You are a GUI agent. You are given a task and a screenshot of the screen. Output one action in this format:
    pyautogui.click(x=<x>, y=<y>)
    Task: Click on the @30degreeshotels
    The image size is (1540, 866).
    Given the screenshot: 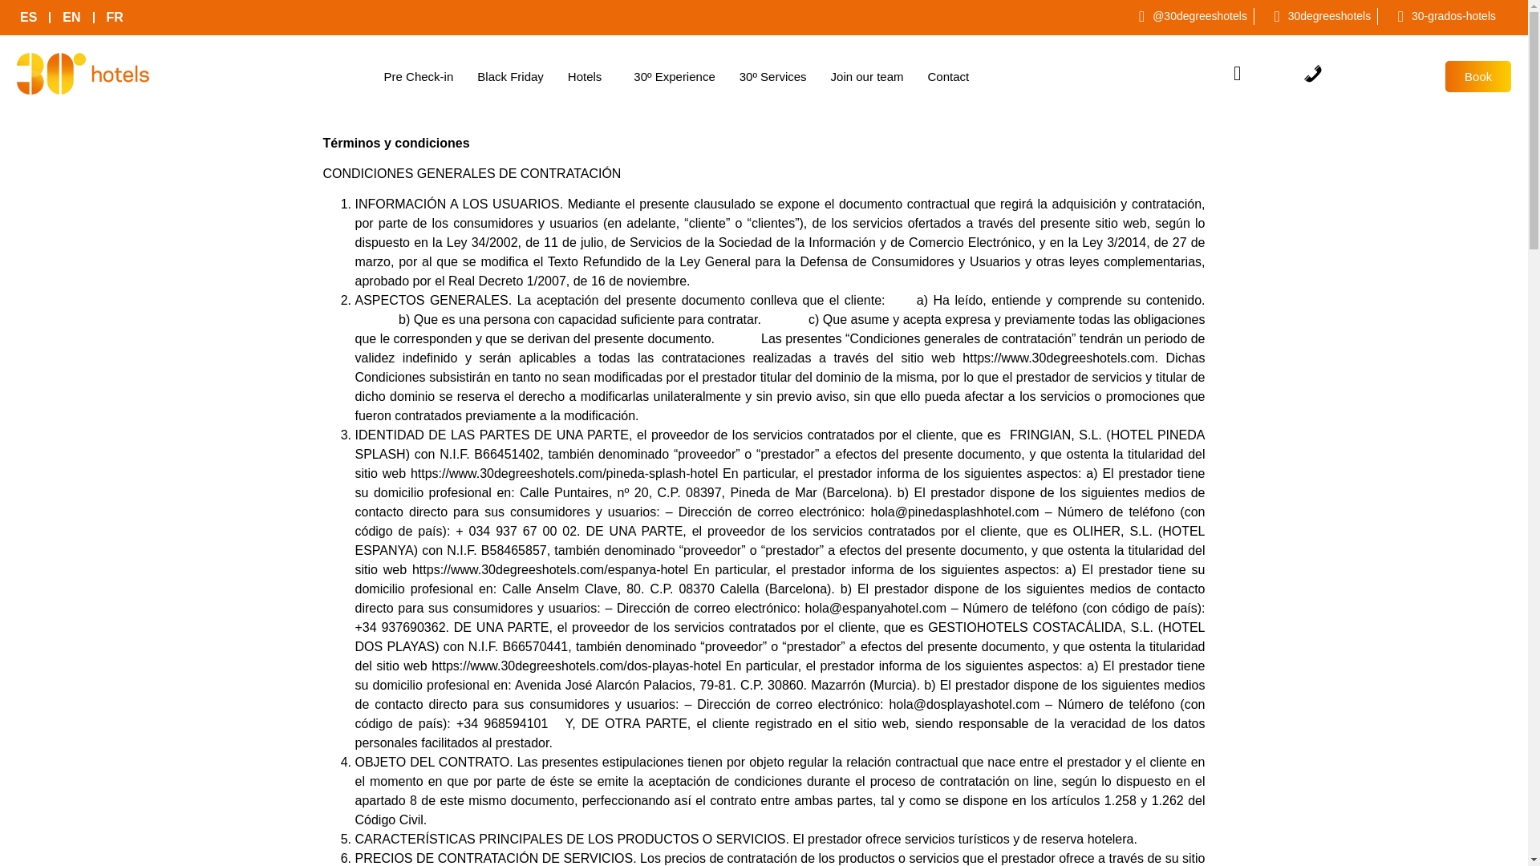 What is the action you would take?
    pyautogui.click(x=1186, y=16)
    